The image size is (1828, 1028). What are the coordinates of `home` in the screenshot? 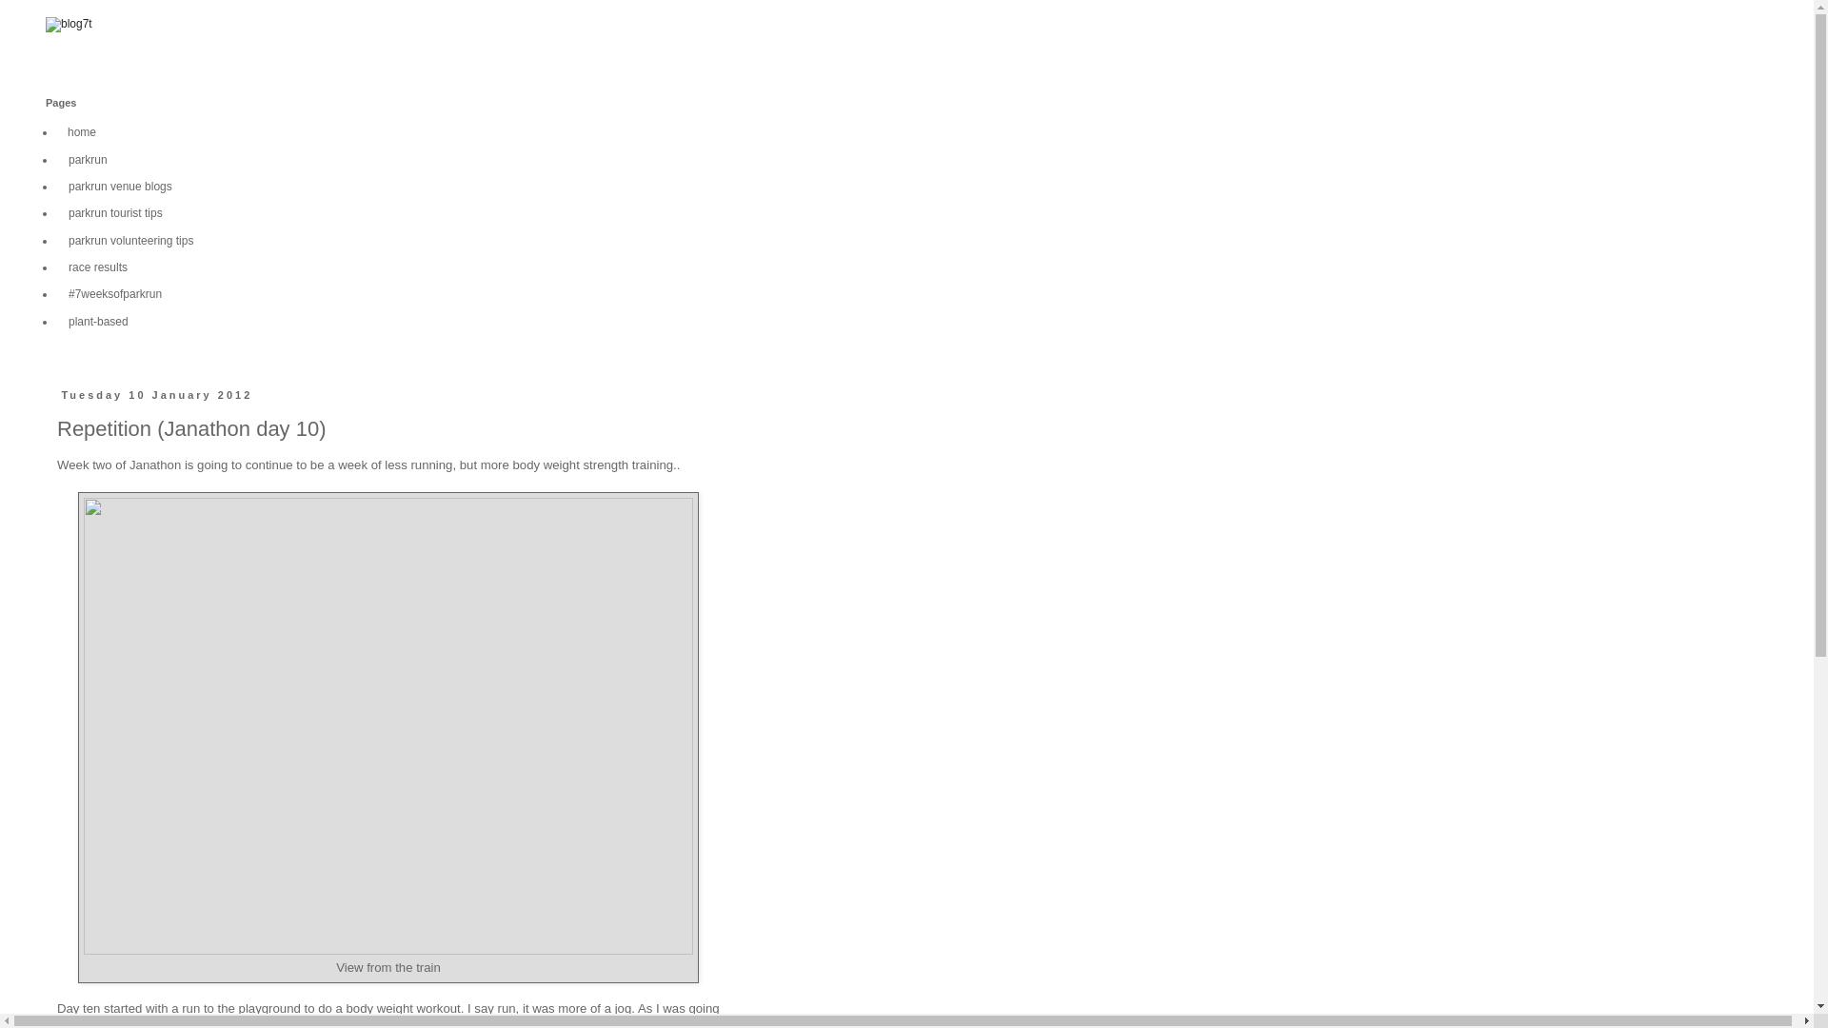 It's located at (82, 132).